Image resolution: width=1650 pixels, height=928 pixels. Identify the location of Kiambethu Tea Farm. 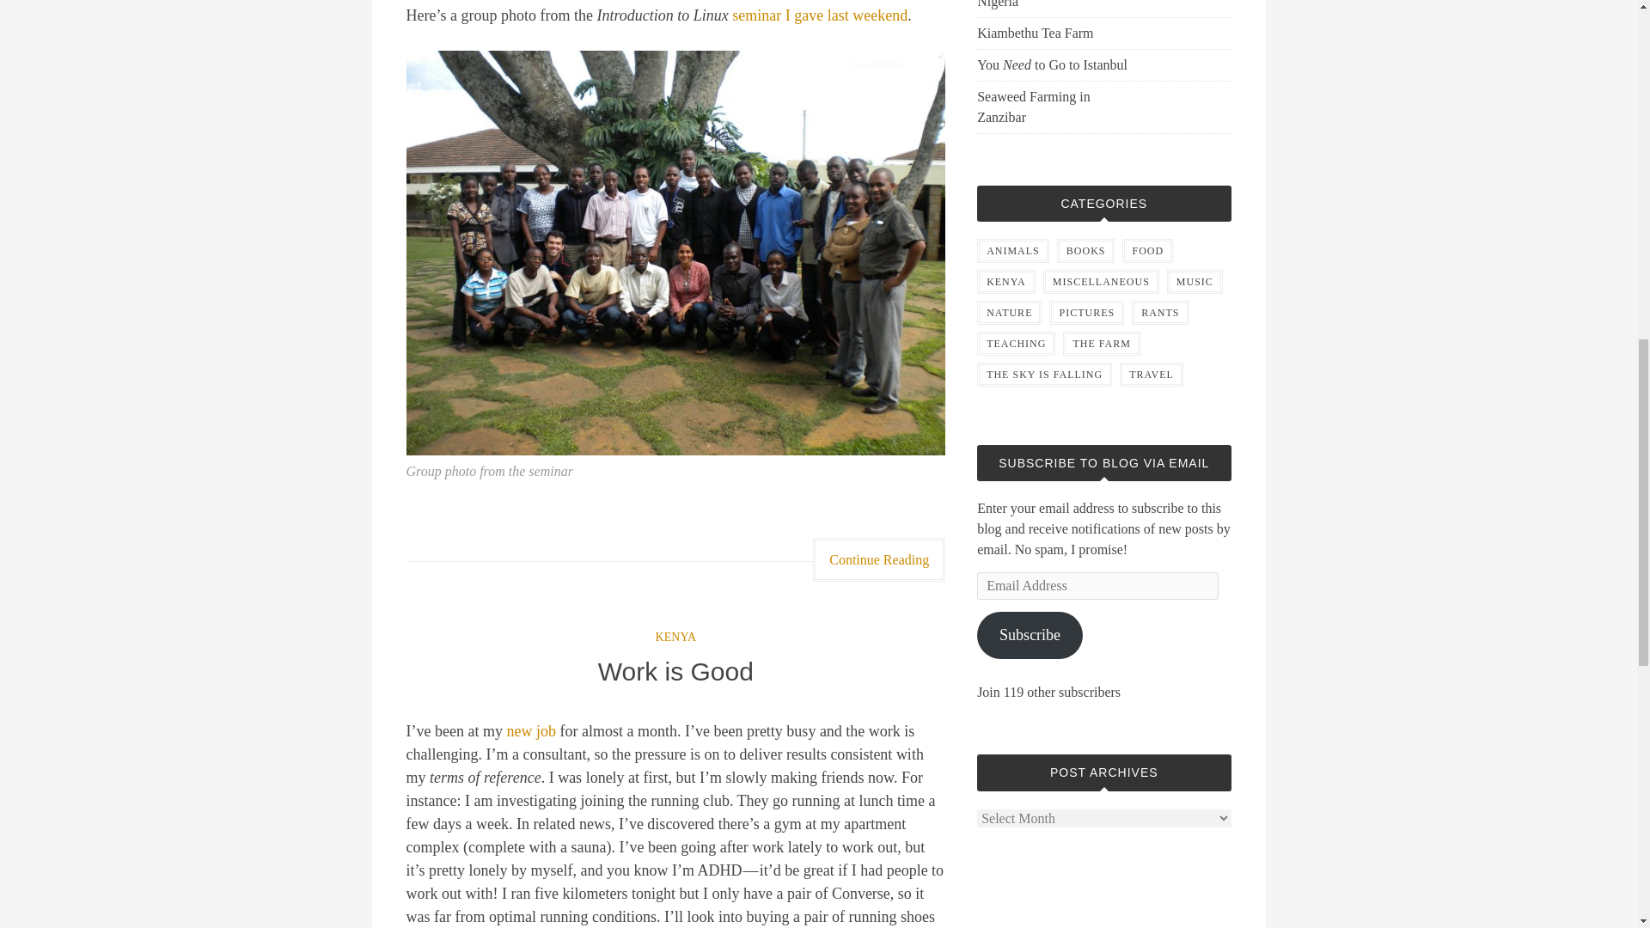
(1059, 33).